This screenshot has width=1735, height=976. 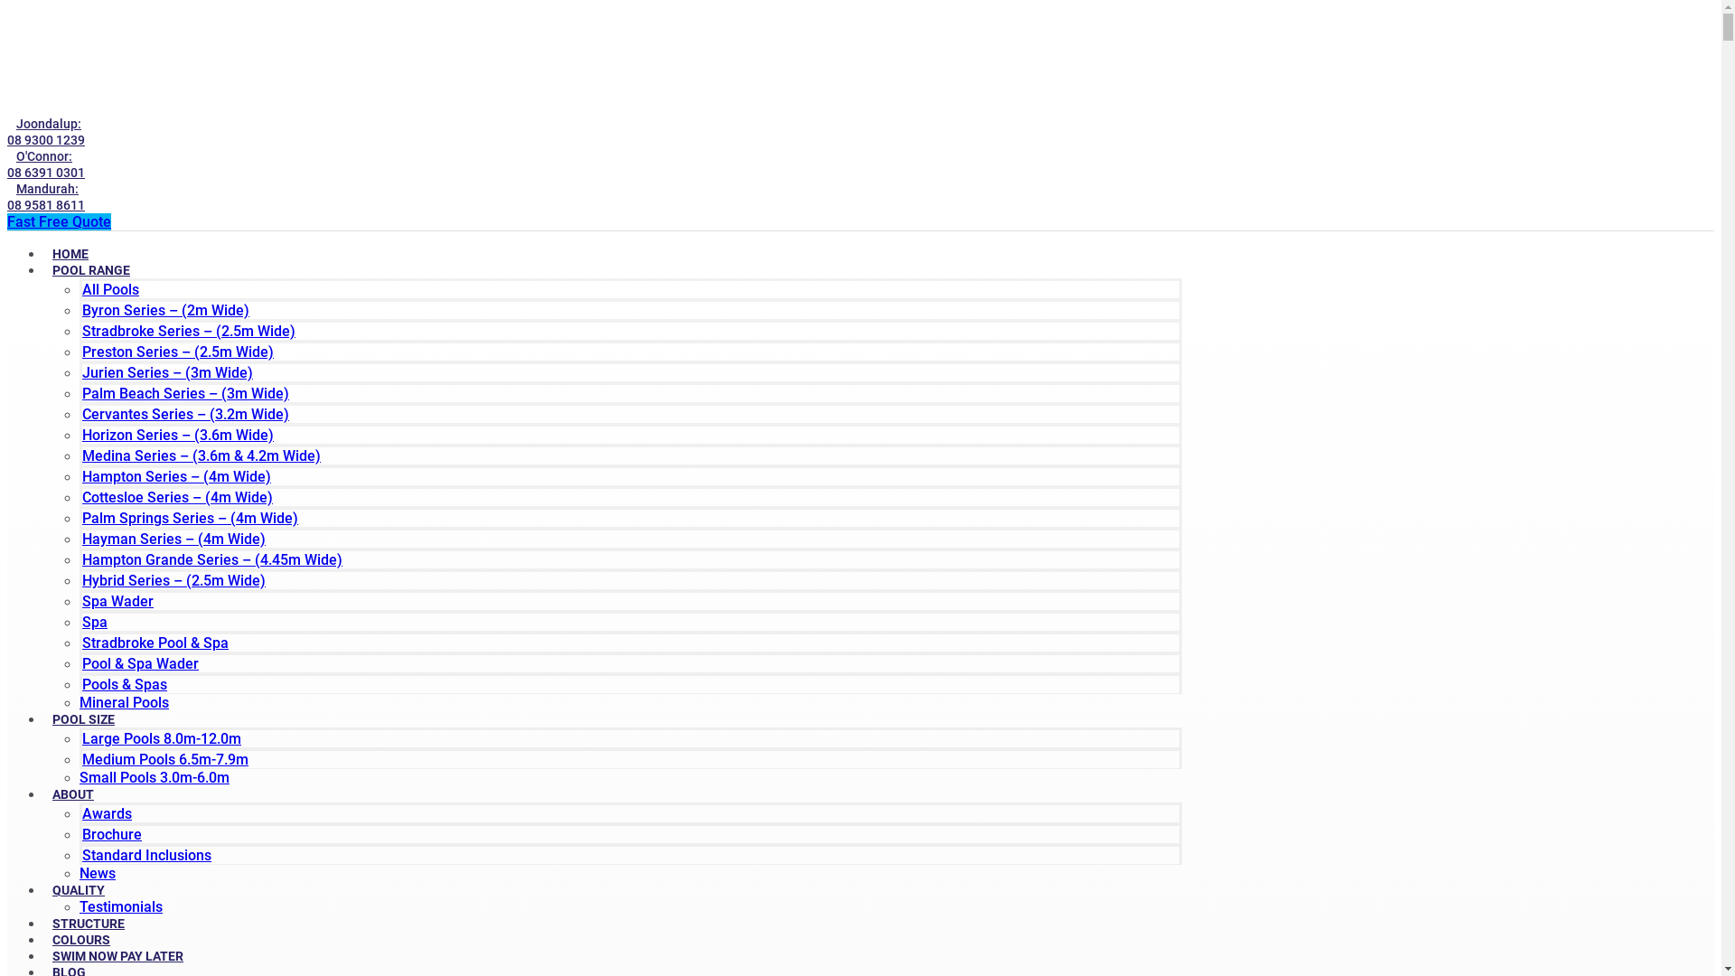 What do you see at coordinates (146, 855) in the screenshot?
I see `Standard Inclusions` at bounding box center [146, 855].